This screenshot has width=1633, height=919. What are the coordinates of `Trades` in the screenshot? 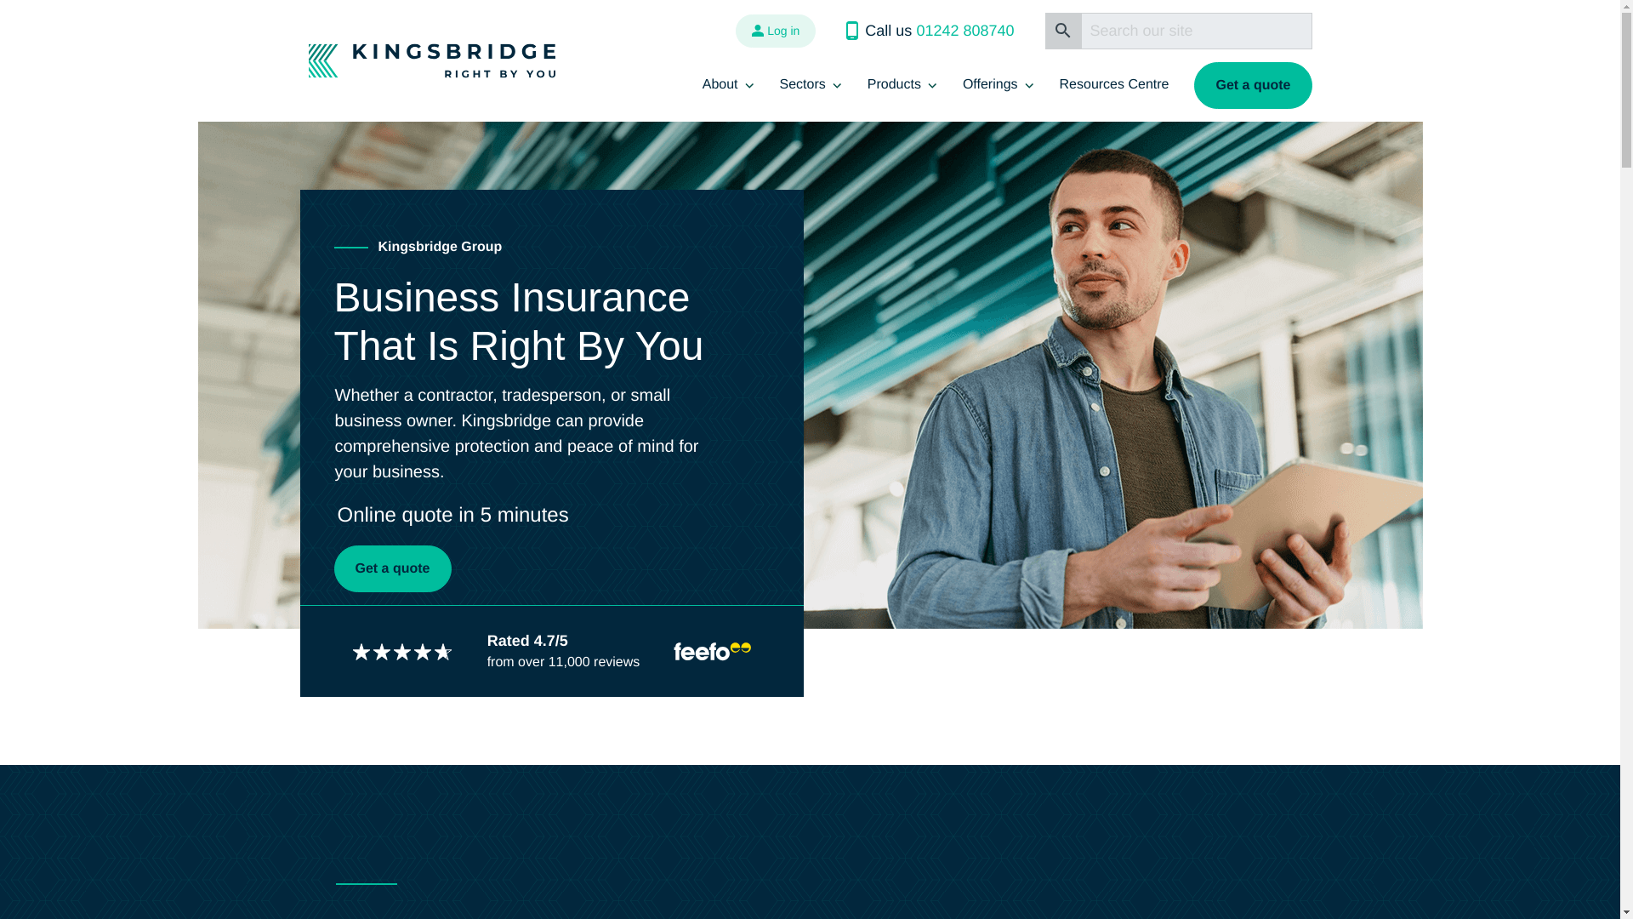 It's located at (910, 504).